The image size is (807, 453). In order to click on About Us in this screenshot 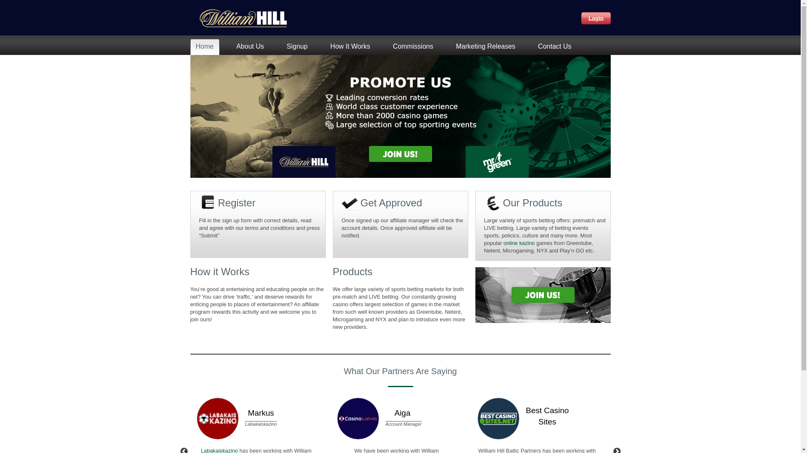, I will do `click(252, 47)`.